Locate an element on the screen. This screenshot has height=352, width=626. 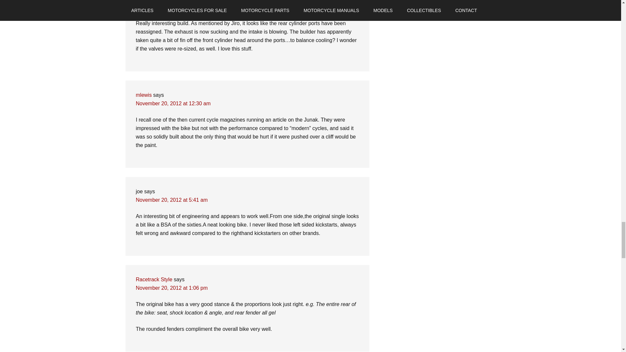
November 20, 2012 at 5:41 am is located at coordinates (171, 200).